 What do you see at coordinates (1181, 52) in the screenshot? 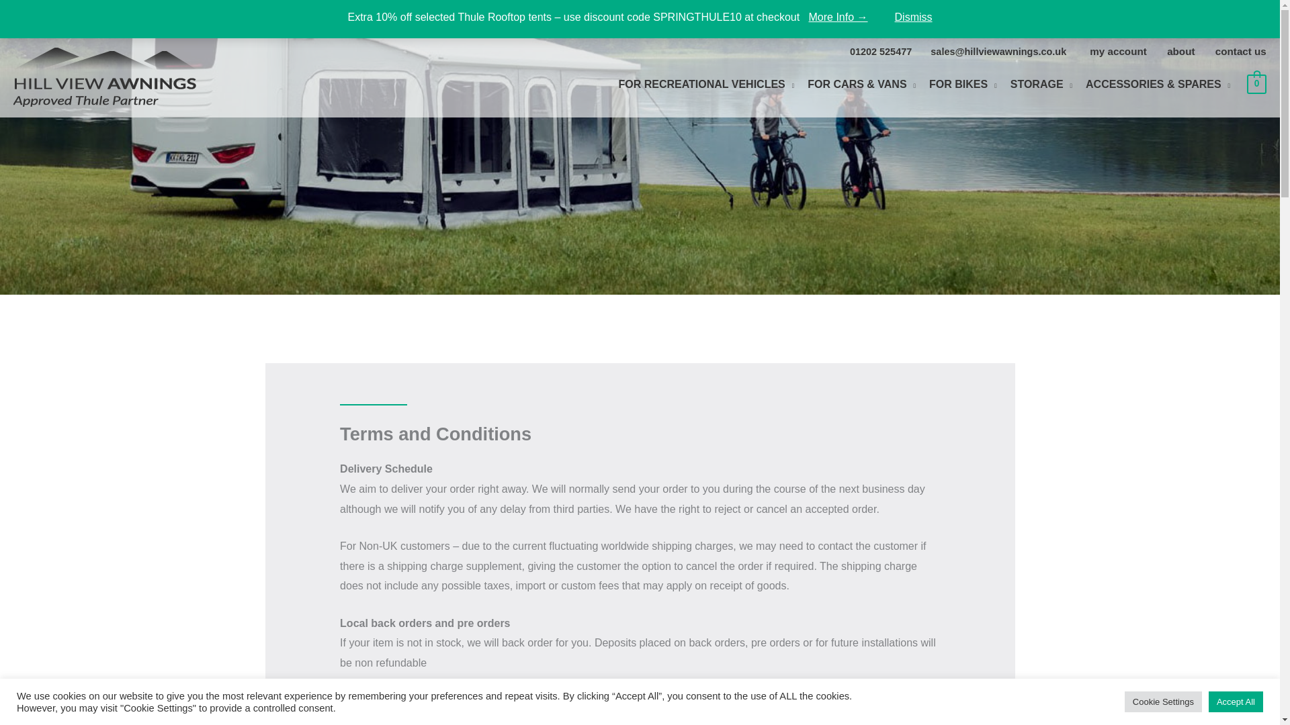
I see `about` at bounding box center [1181, 52].